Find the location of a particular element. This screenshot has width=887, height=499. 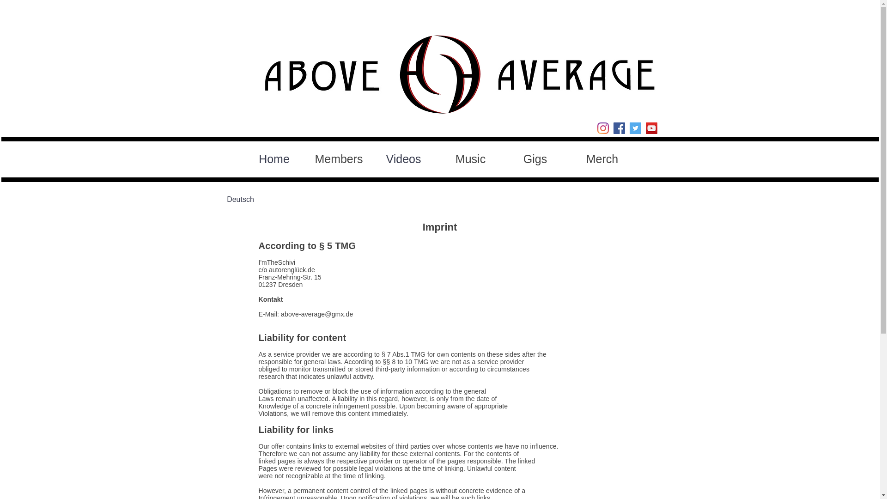

Members is located at coordinates (339, 159).